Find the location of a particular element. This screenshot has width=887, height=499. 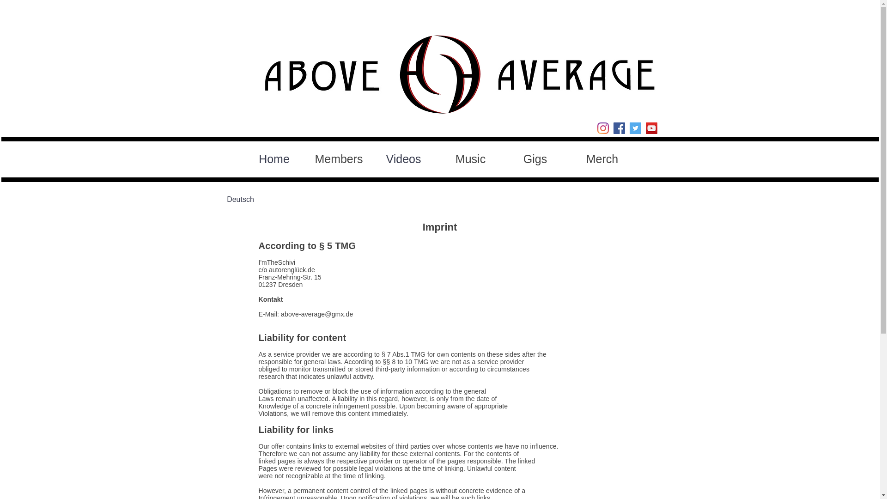

Members is located at coordinates (339, 159).